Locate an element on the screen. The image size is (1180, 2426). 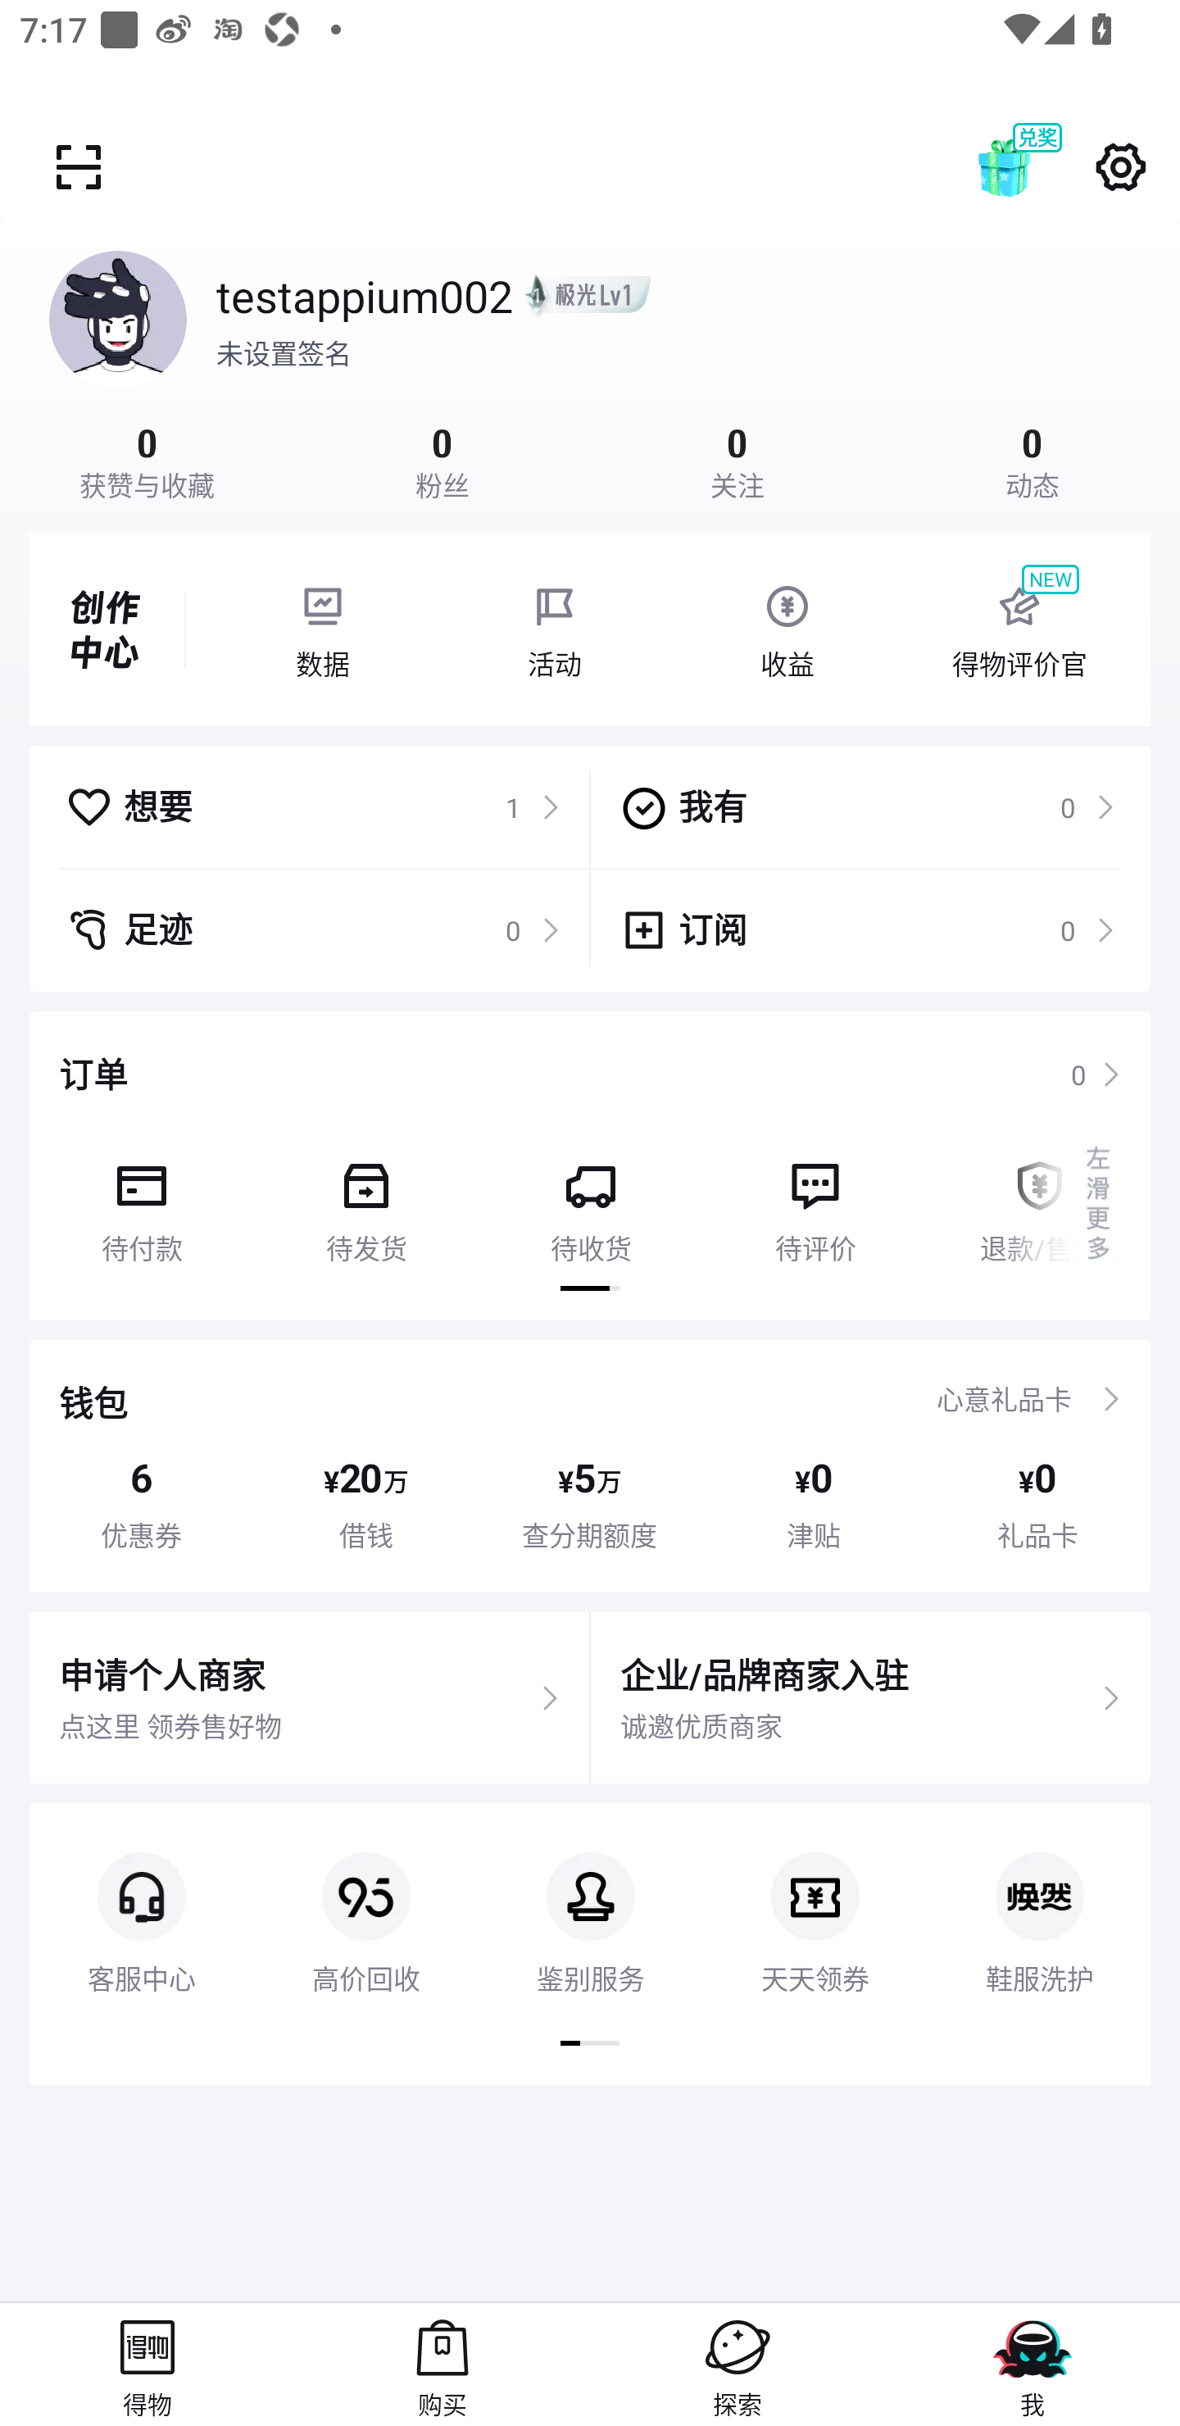
鉴别服务 is located at coordinates (591, 1900).